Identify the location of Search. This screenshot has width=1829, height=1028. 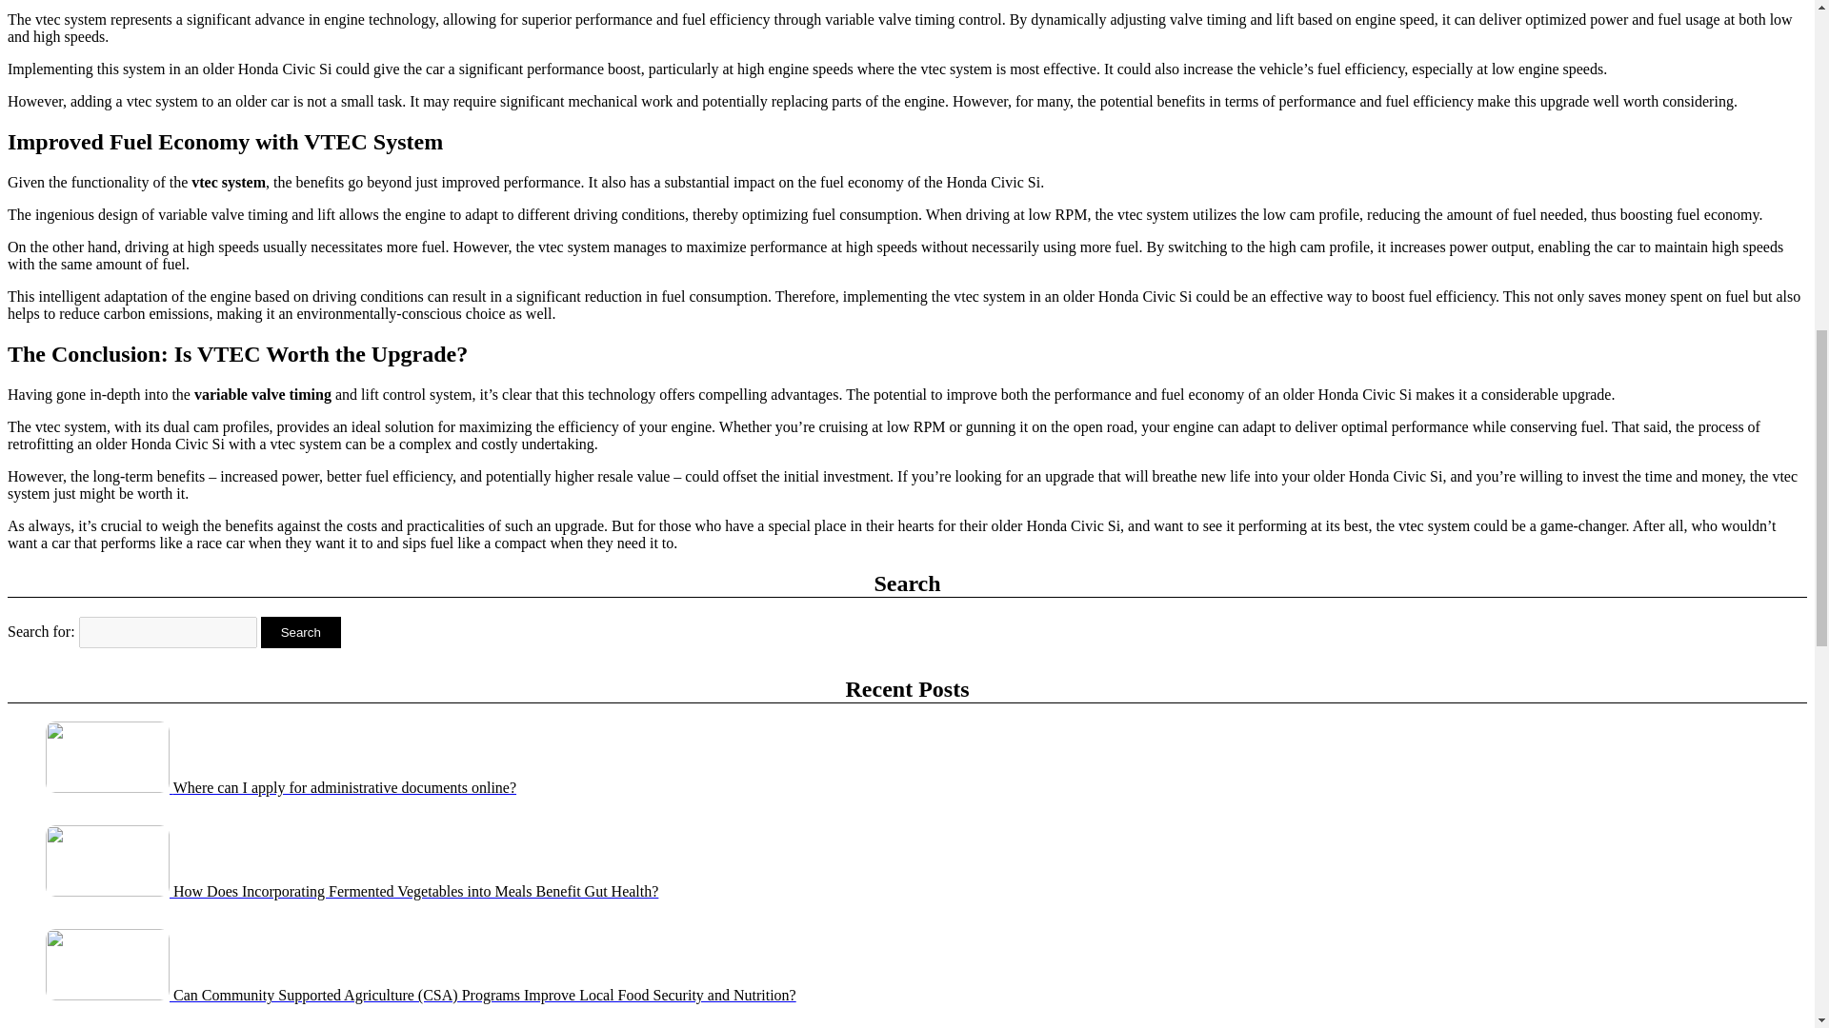
(301, 632).